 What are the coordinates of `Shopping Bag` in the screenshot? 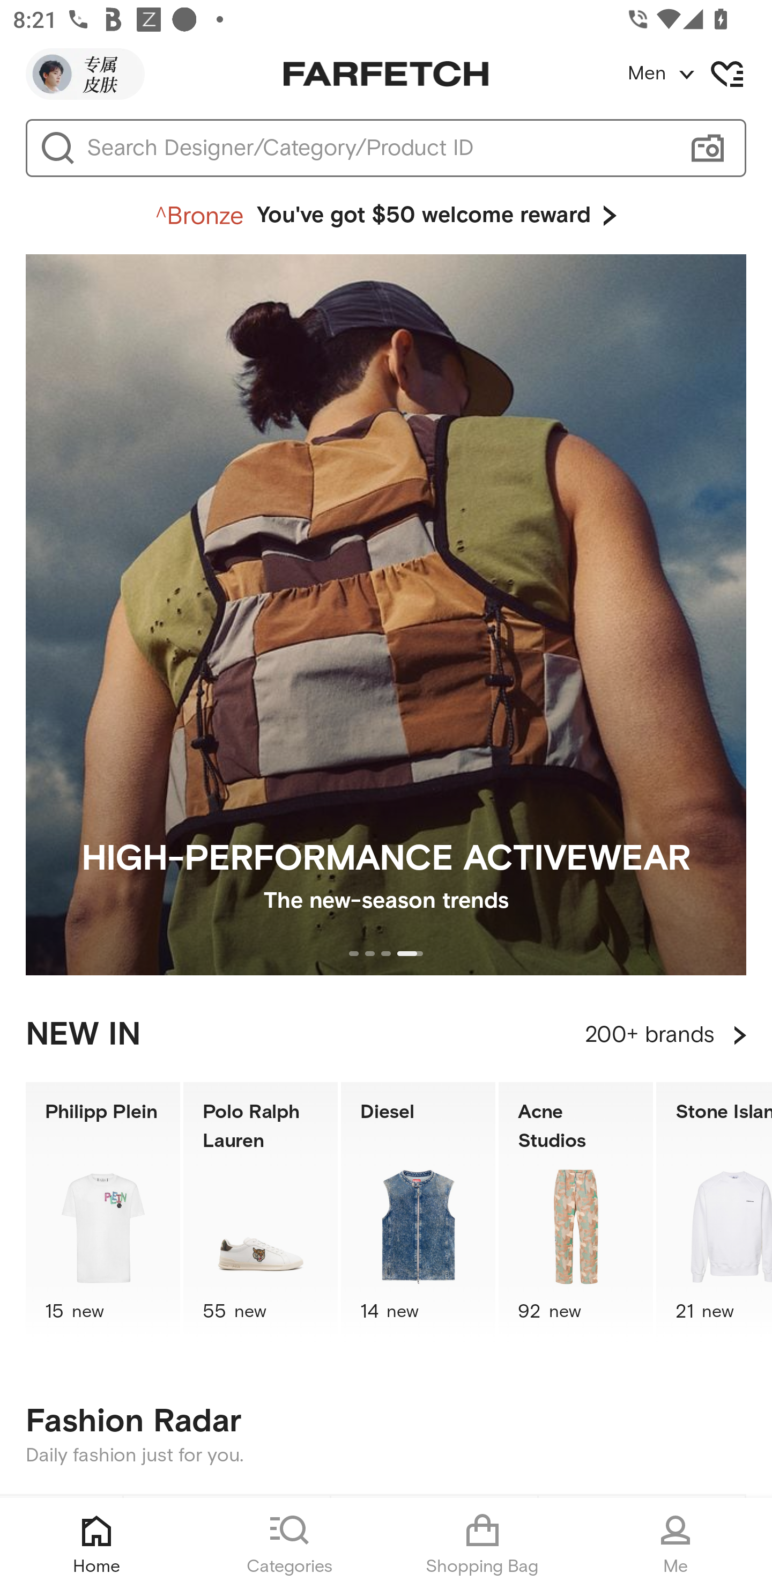 It's located at (482, 1543).